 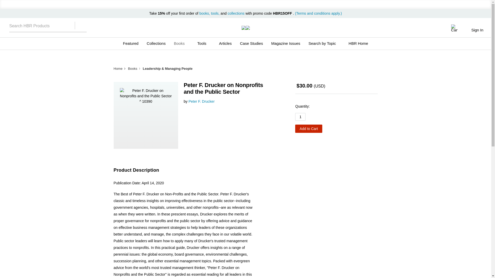 I want to click on Add to Cart, so click(x=308, y=129).